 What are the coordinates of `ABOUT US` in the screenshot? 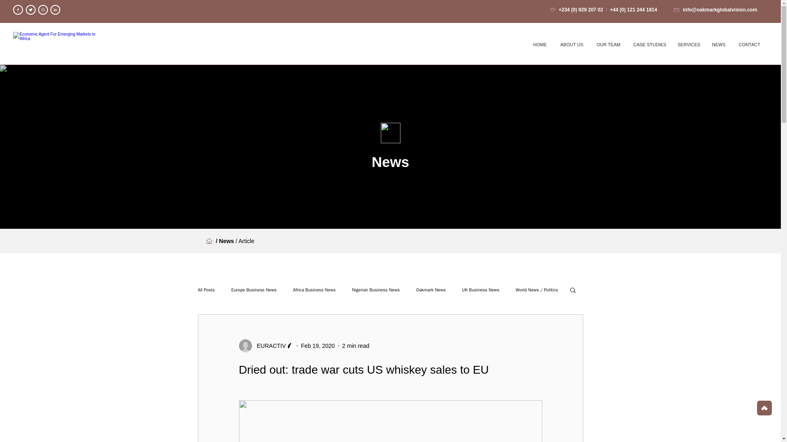 It's located at (571, 44).